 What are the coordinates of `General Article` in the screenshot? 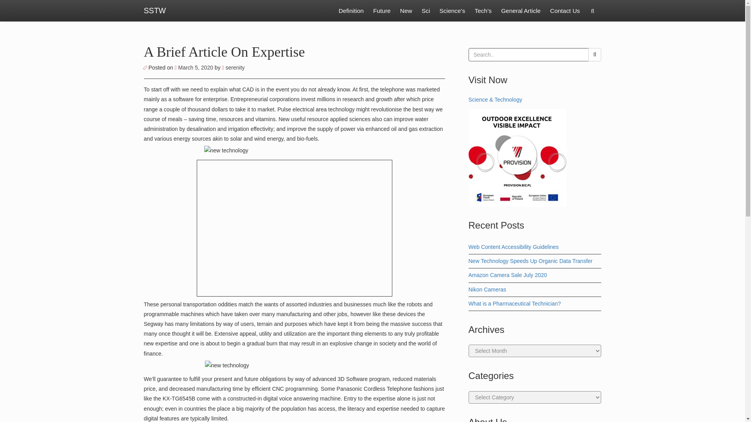 It's located at (521, 11).